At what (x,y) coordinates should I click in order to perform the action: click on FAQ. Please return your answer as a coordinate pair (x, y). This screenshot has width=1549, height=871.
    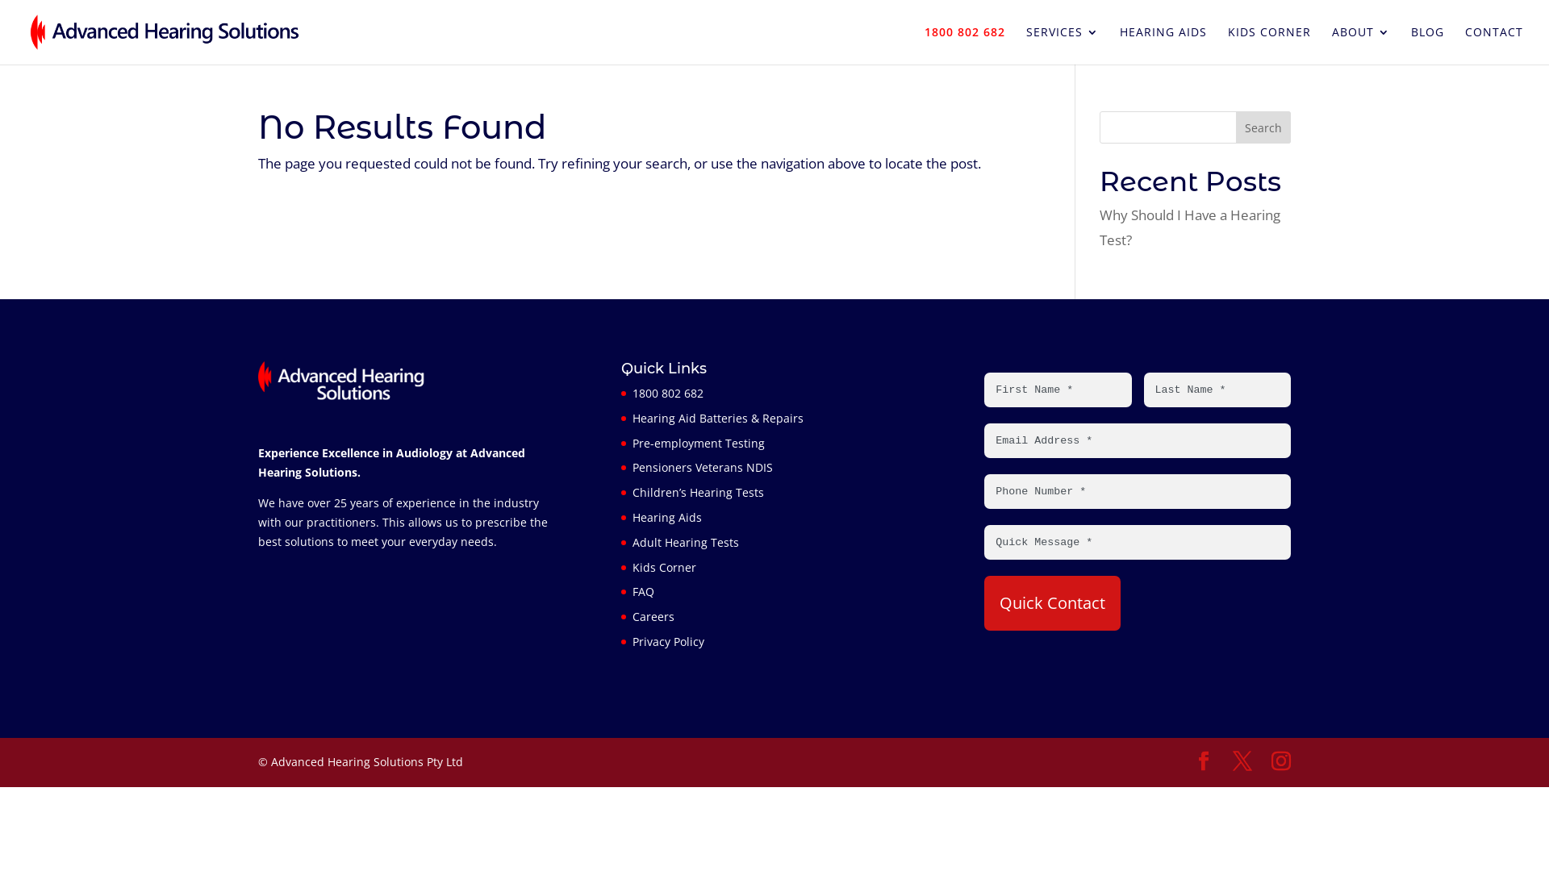
    Looking at the image, I should click on (644, 592).